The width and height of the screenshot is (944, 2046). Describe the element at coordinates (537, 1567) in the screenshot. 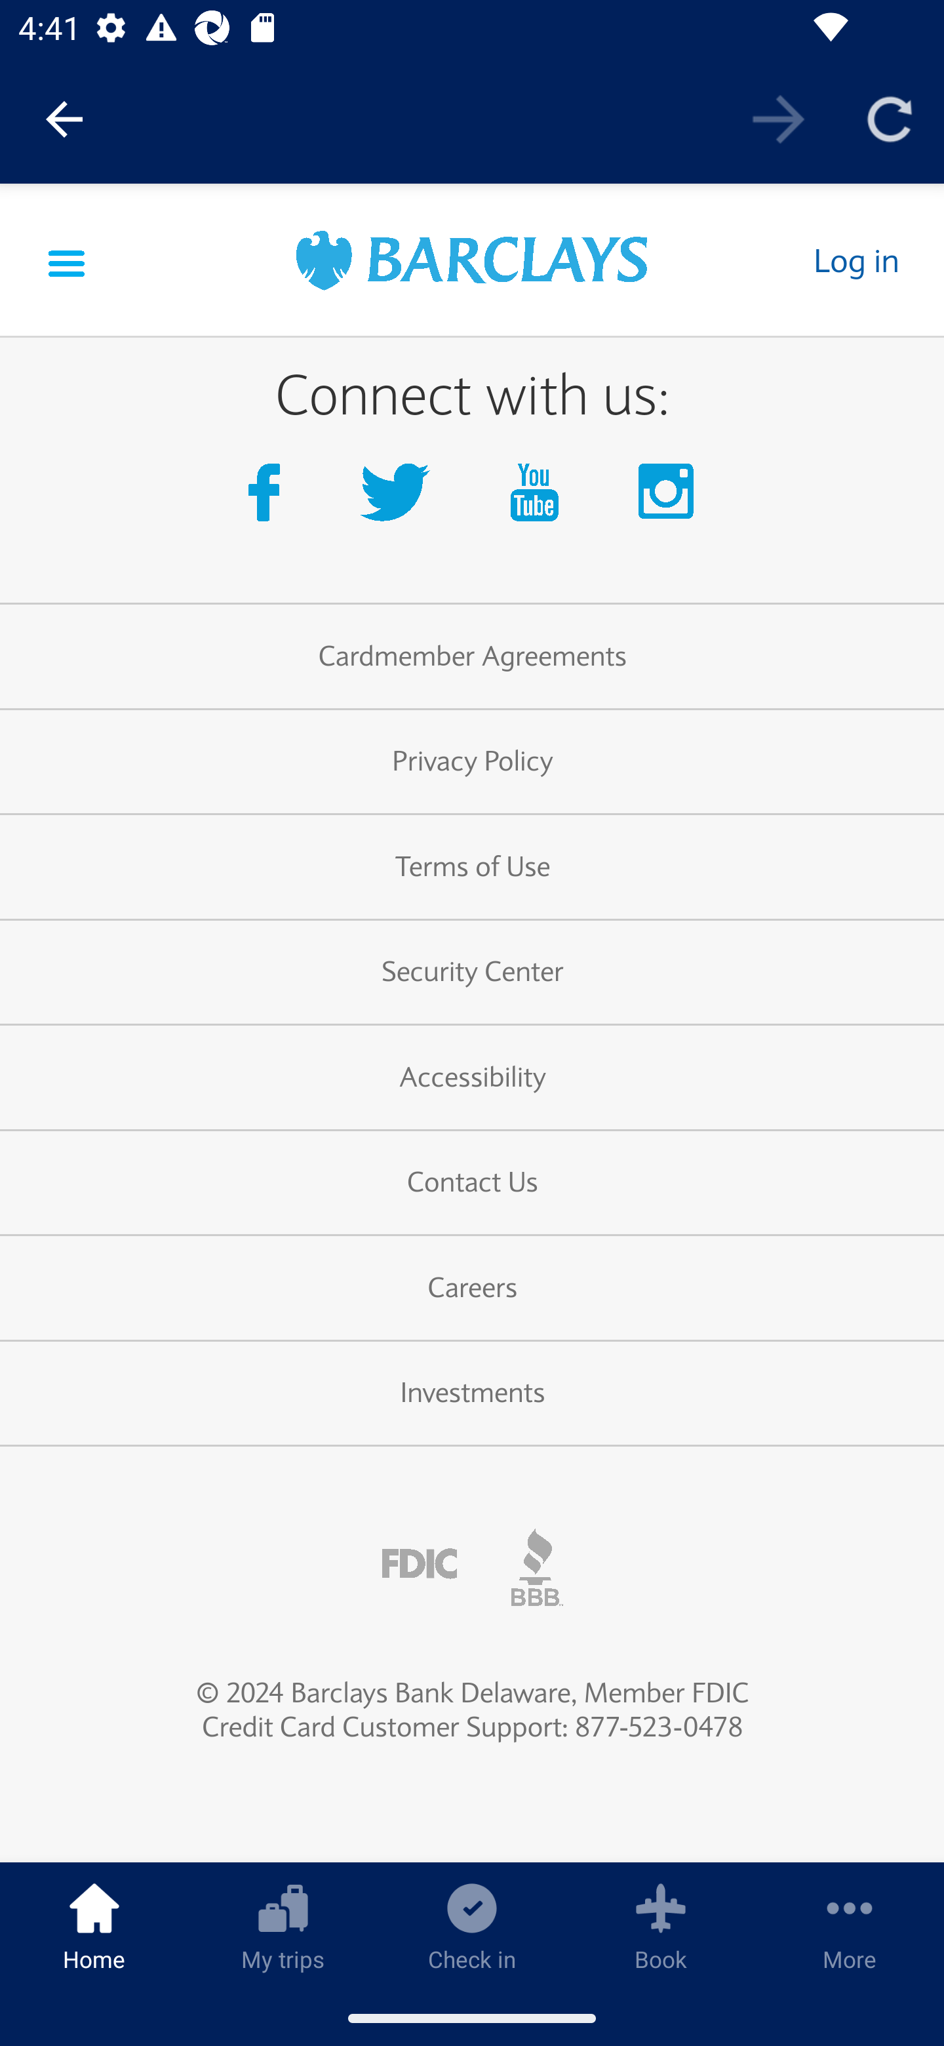

I see `View the Better Business Bureau accreditation` at that location.